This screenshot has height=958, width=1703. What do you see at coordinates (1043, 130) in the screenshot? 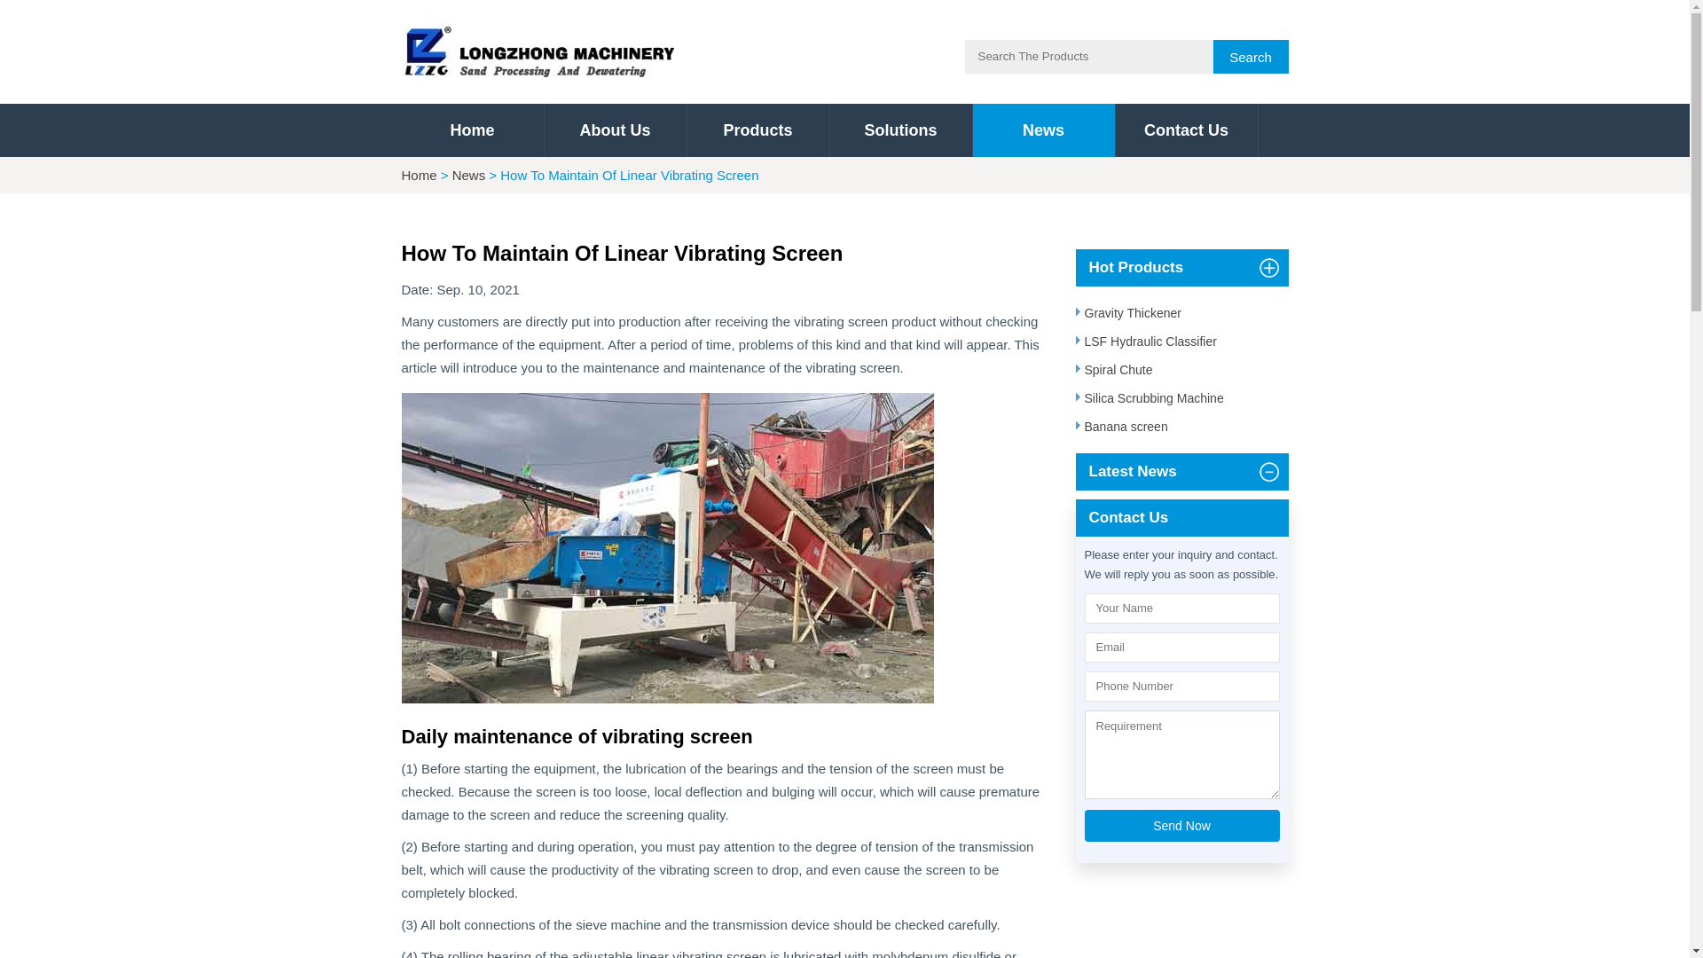
I see `News` at bounding box center [1043, 130].